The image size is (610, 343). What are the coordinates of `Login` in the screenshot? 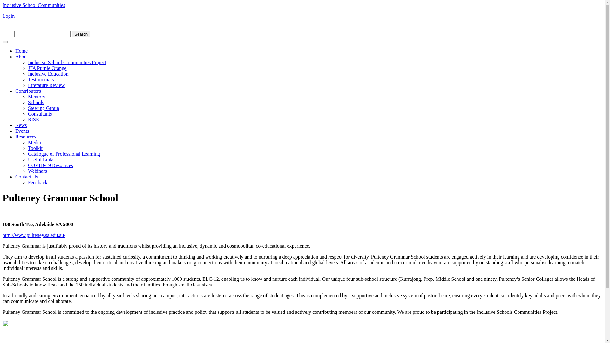 It's located at (9, 16).